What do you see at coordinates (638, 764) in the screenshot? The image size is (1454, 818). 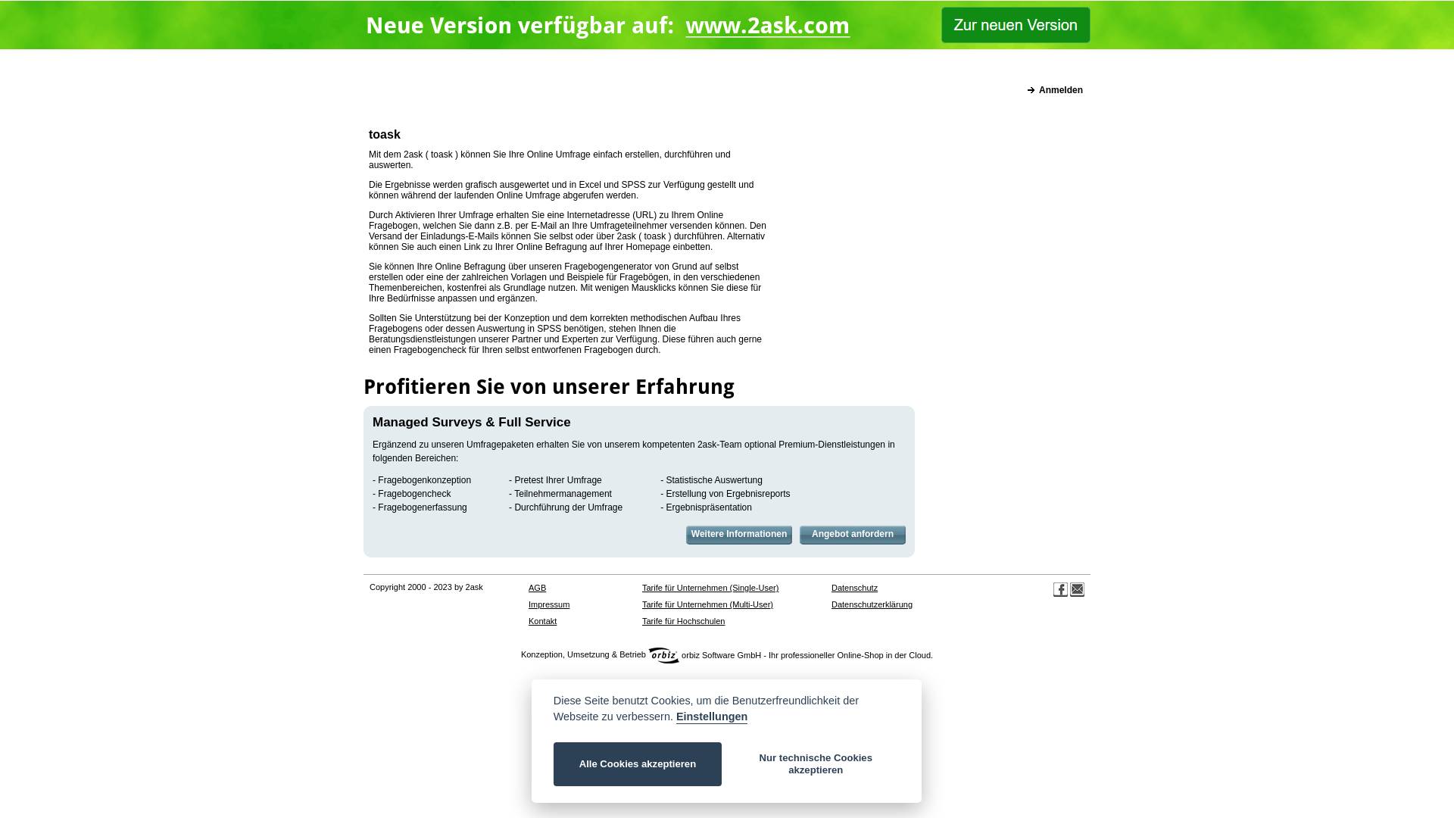 I see `Alle Cookies akzeptieren` at bounding box center [638, 764].